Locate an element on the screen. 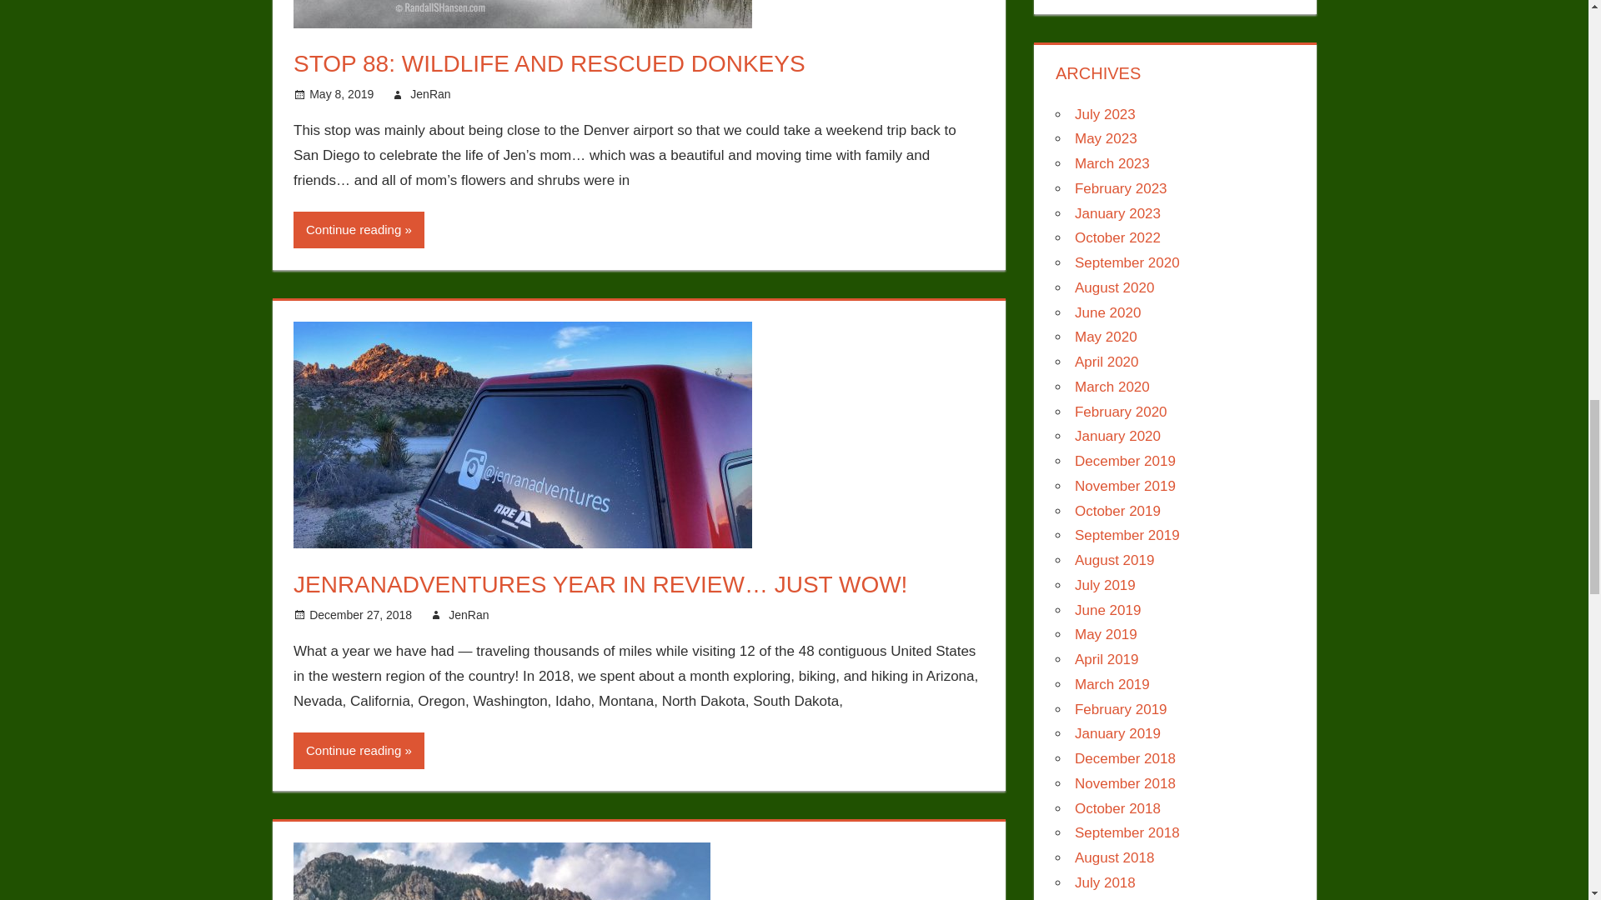  Uncategorized is located at coordinates (525, 93).